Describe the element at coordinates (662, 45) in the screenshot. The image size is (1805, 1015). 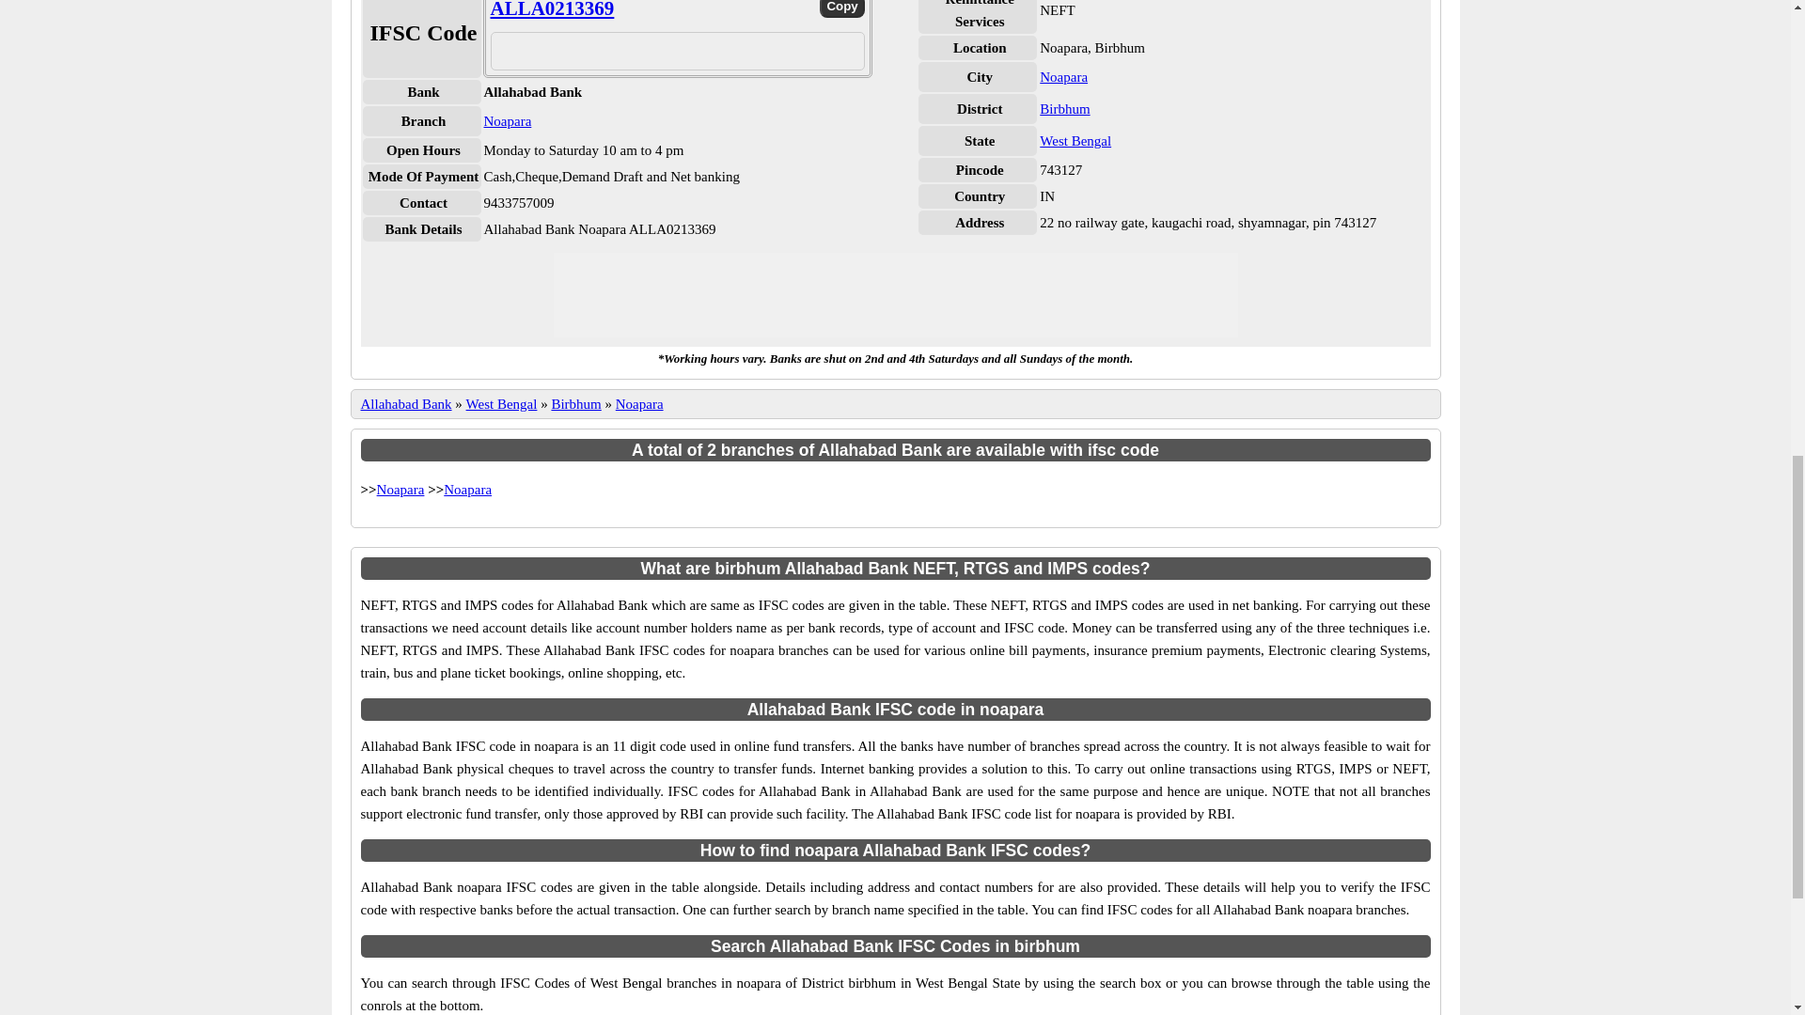
I see `EMail` at that location.